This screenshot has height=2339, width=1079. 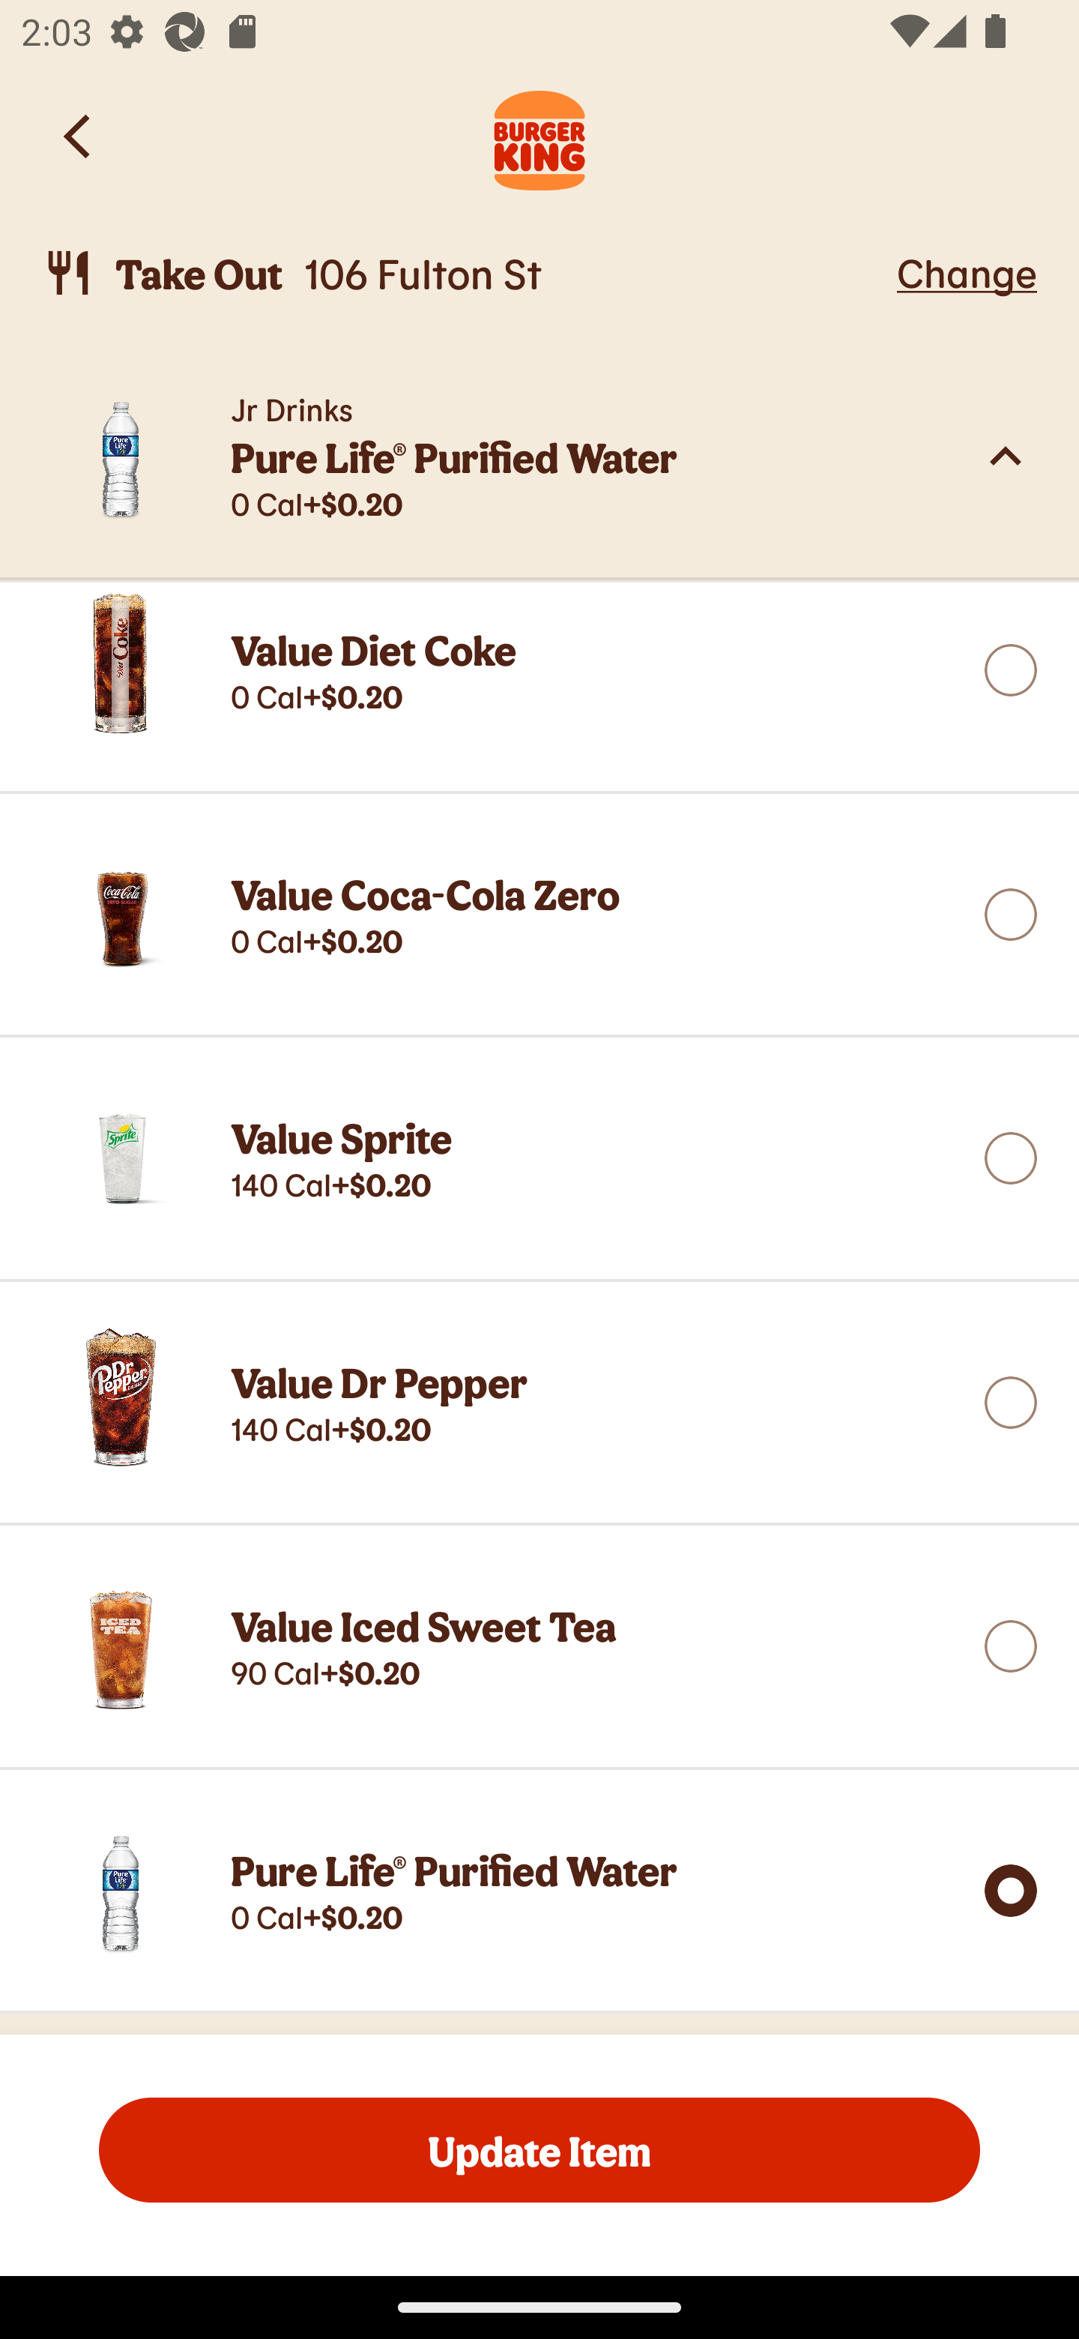 What do you see at coordinates (539, 2150) in the screenshot?
I see `Update Item` at bounding box center [539, 2150].